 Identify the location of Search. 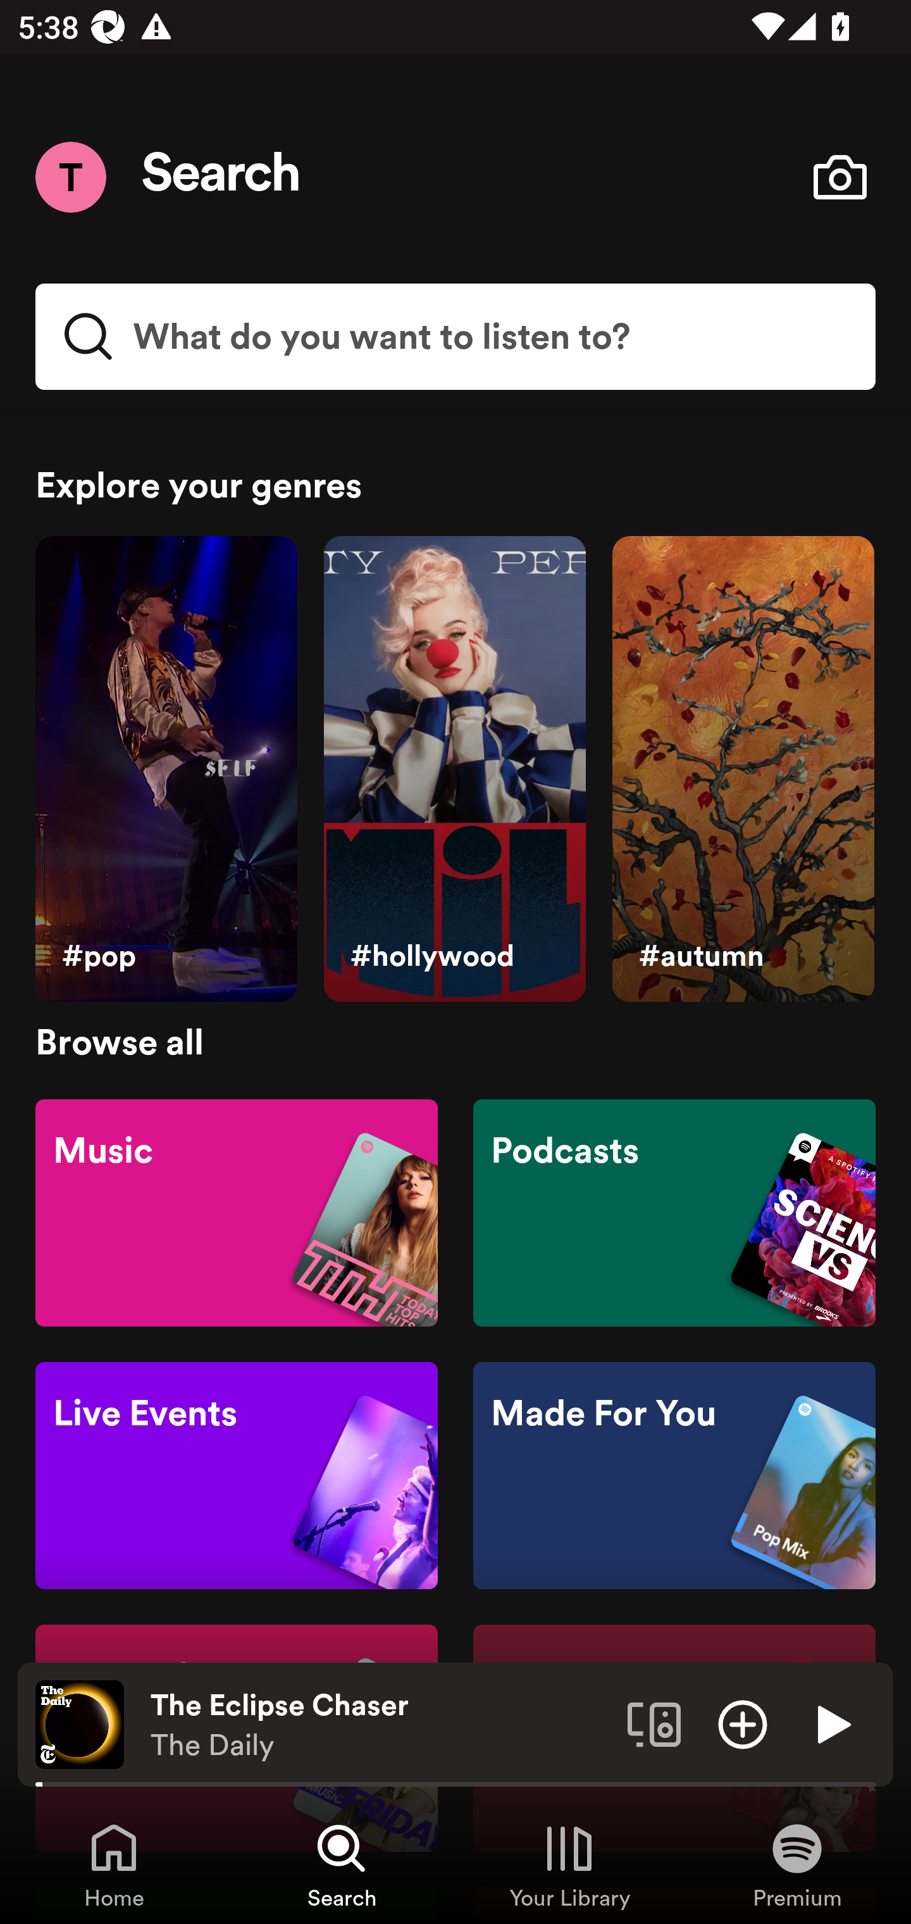
(221, 177).